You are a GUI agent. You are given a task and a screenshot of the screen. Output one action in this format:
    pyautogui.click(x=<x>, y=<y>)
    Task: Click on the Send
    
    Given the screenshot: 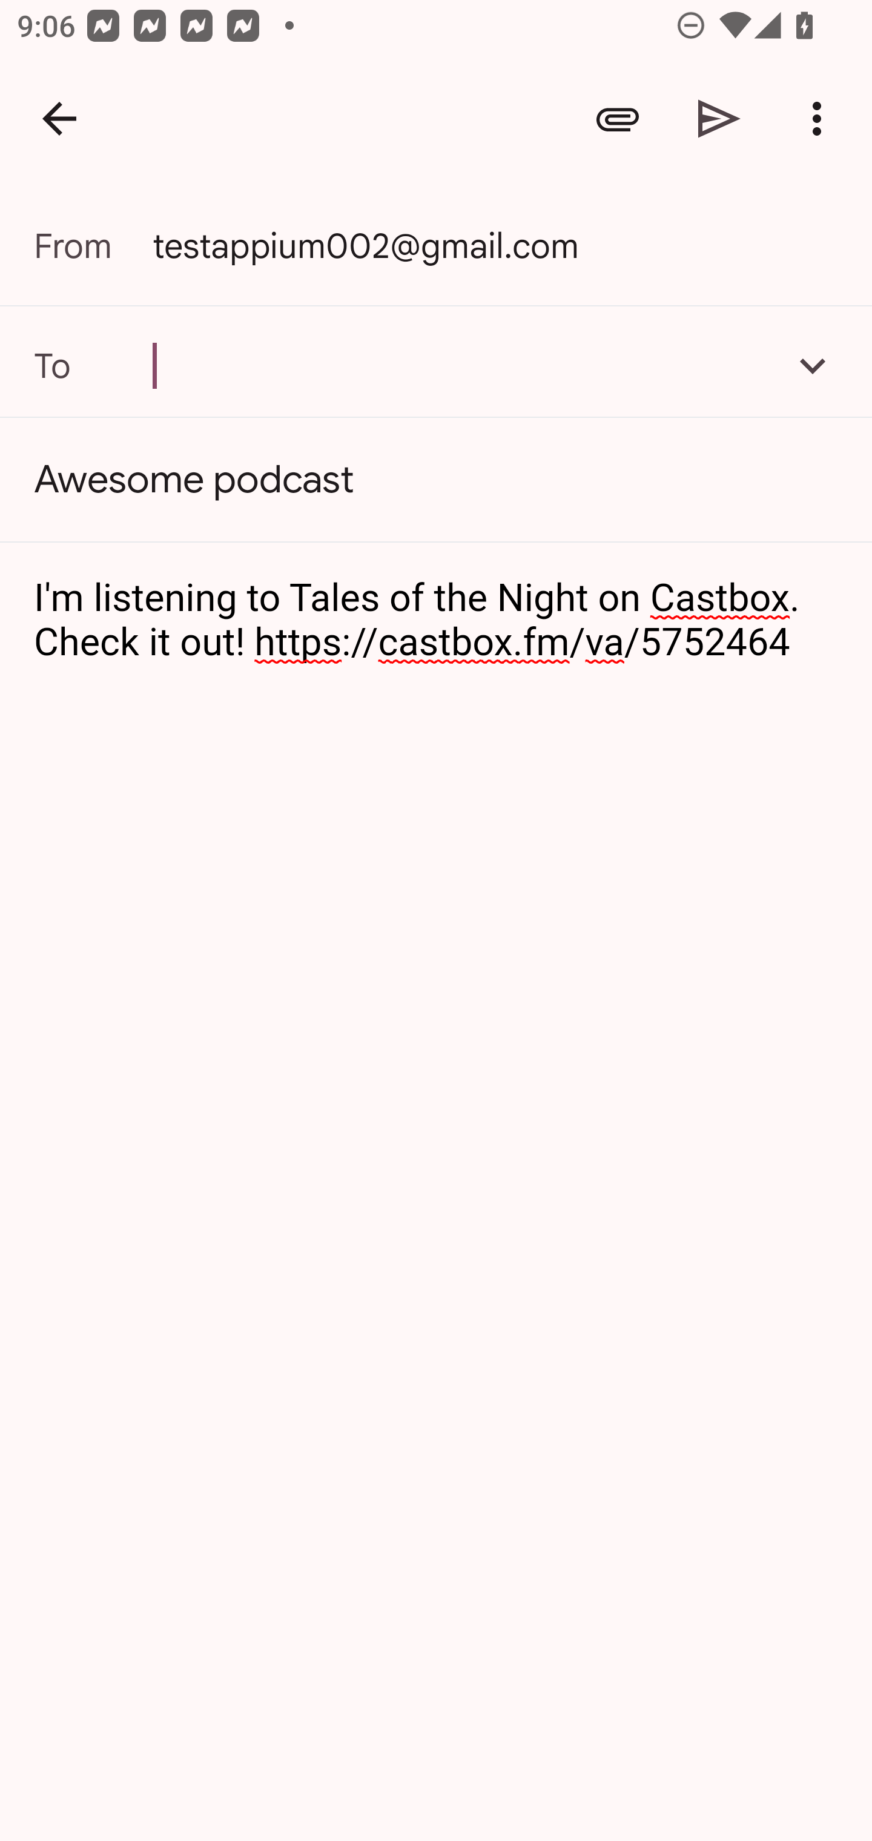 What is the action you would take?
    pyautogui.click(x=719, y=119)
    